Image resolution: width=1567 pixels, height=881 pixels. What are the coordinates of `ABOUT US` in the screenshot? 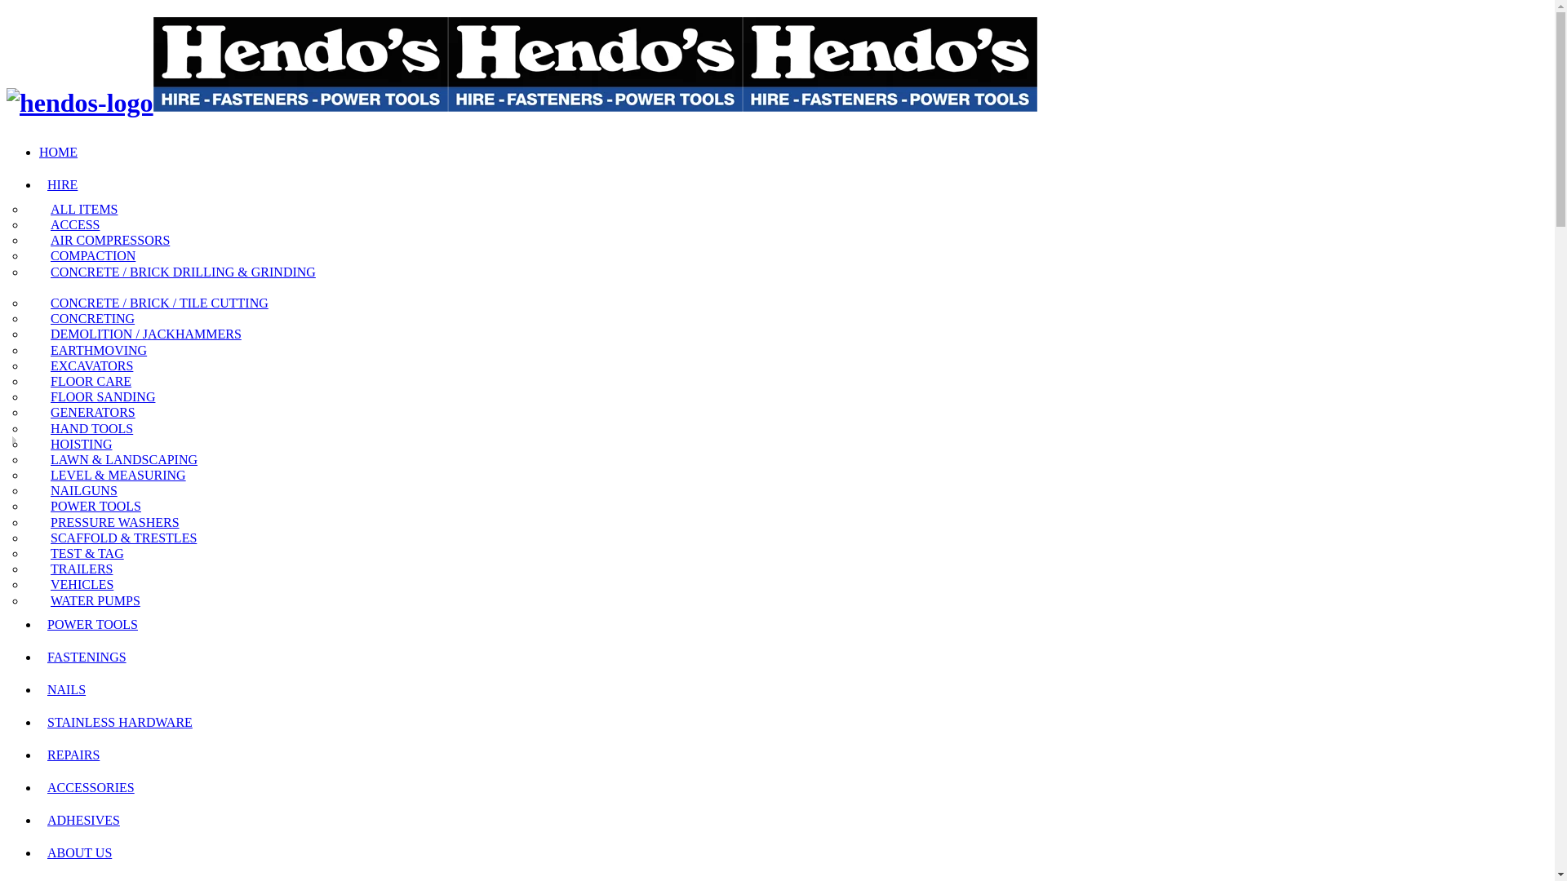 It's located at (80, 853).